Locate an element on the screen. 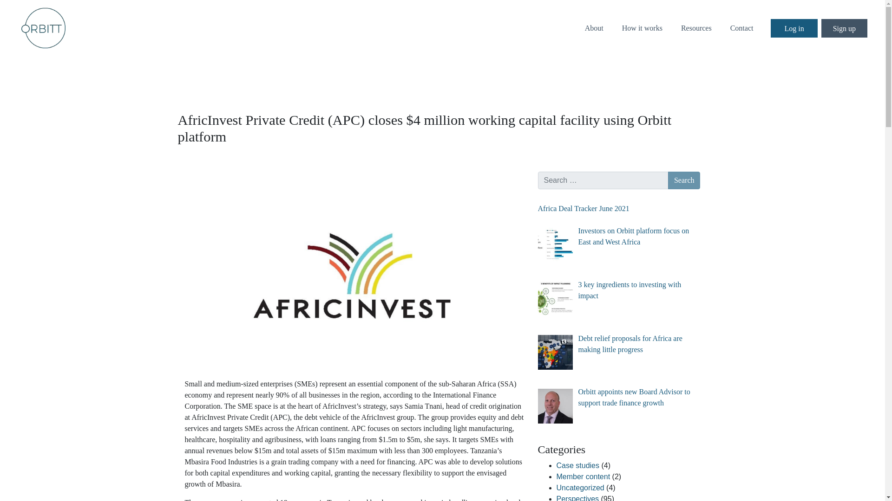 This screenshot has height=501, width=892. Debt relief proposals for Africa are making little progress is located at coordinates (630, 344).